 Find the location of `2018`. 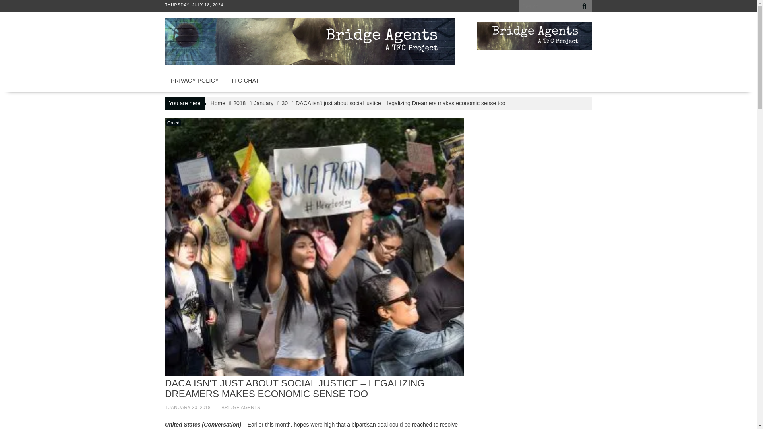

2018 is located at coordinates (239, 103).